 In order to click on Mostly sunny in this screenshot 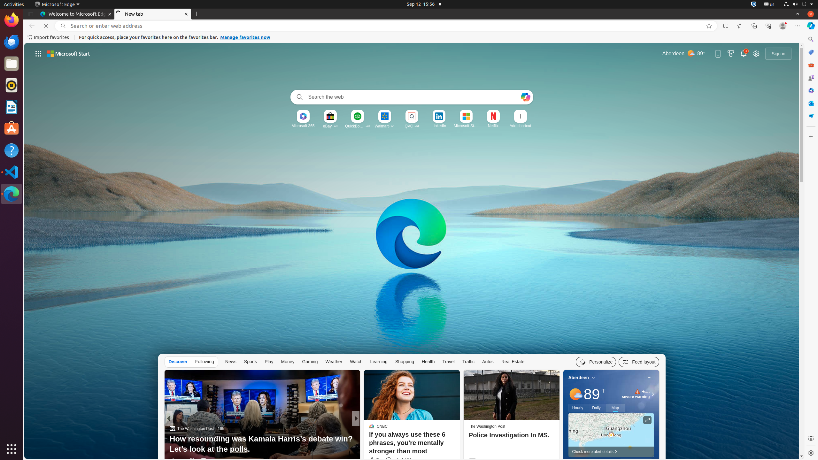, I will do `click(575, 394)`.